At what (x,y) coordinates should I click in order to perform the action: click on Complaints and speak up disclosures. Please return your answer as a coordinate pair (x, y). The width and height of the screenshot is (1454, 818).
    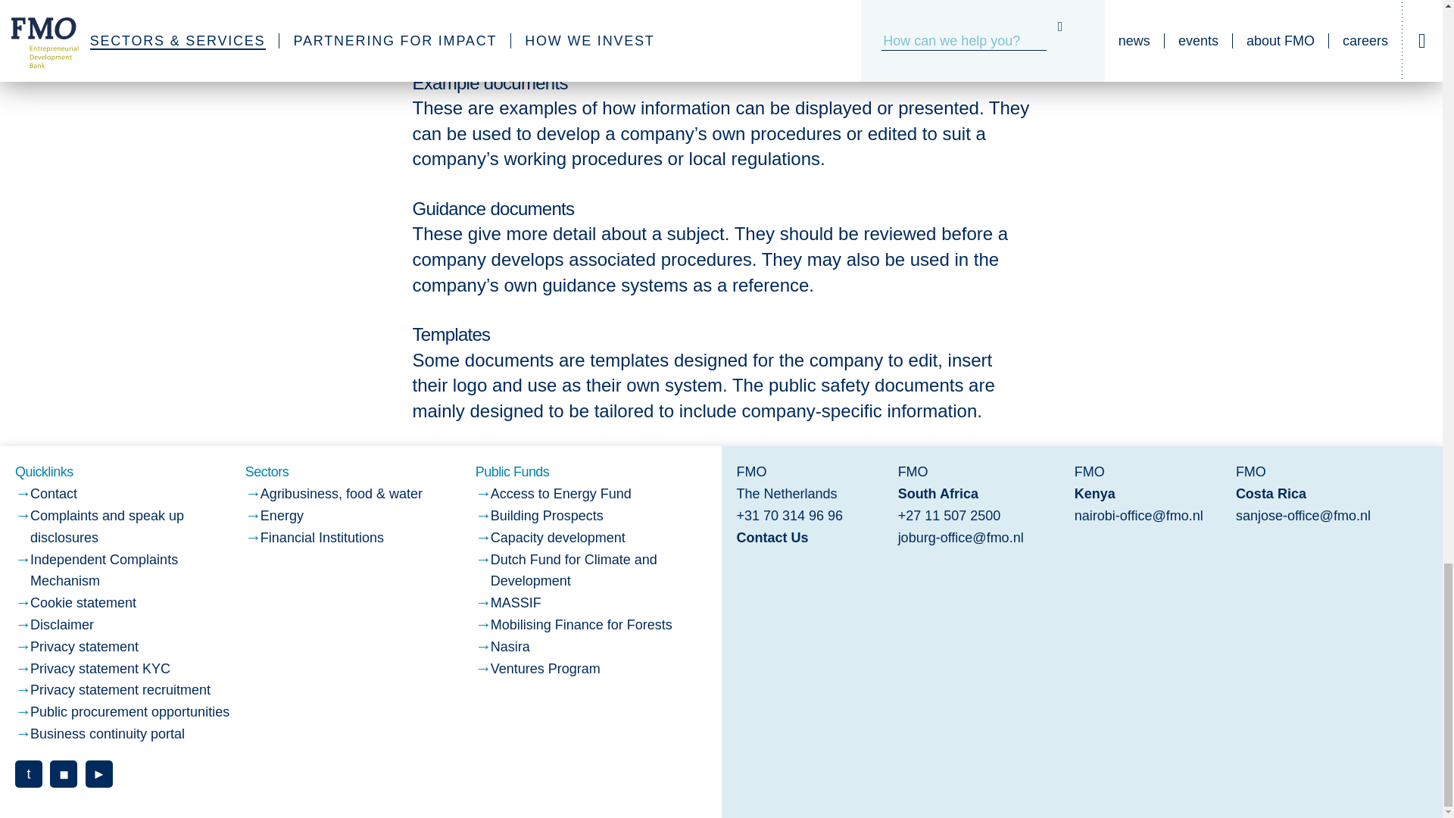
    Looking at the image, I should click on (108, 526).